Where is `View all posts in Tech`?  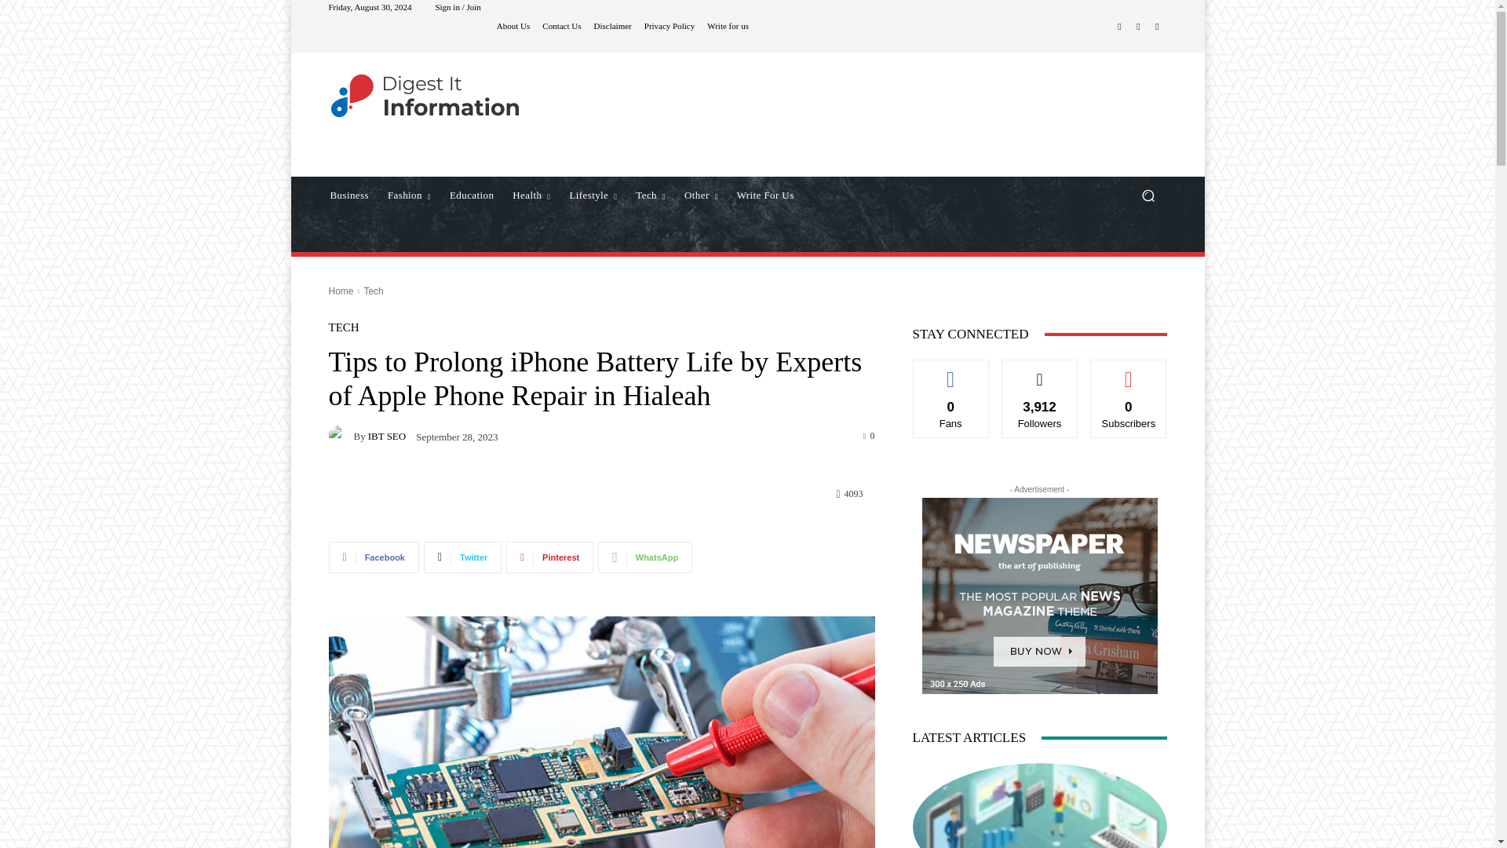 View all posts in Tech is located at coordinates (372, 291).